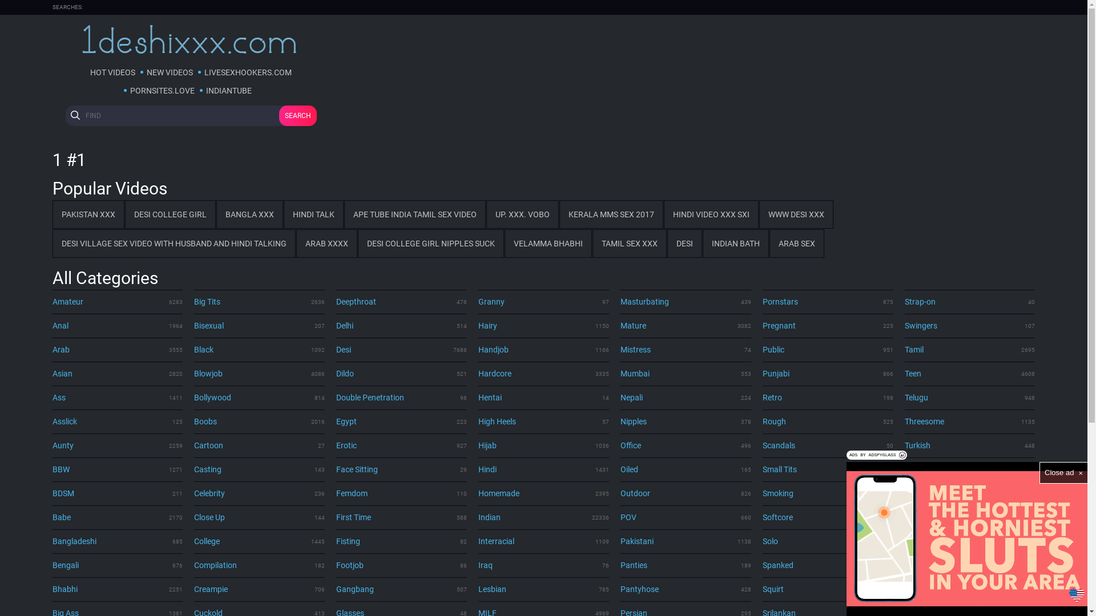 This screenshot has width=1096, height=616. Describe the element at coordinates (686, 589) in the screenshot. I see `Pantyhose
428` at that location.